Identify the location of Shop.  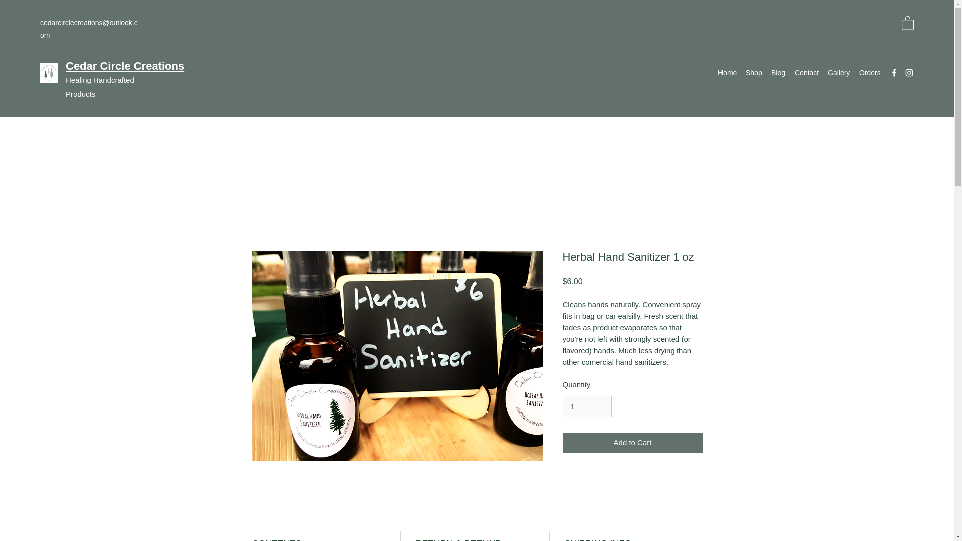
(753, 72).